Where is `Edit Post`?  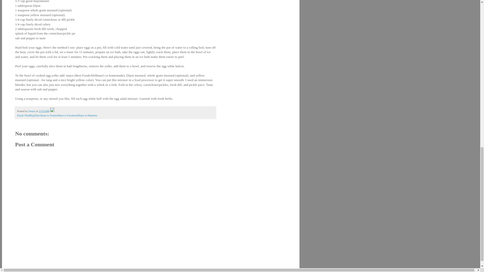
Edit Post is located at coordinates (52, 111).